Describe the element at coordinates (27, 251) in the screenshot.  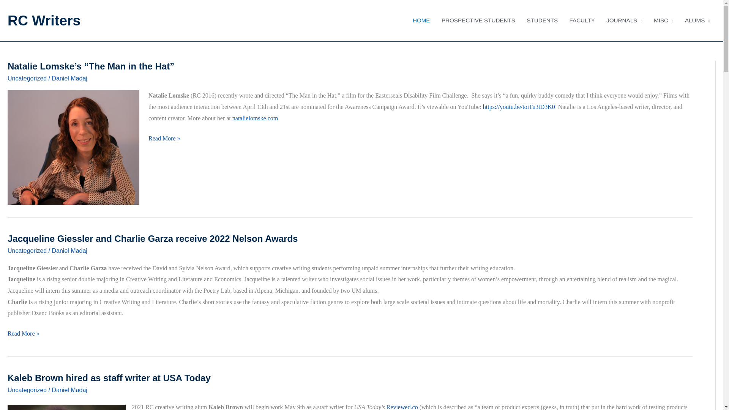
I see `Uncategorized` at that location.